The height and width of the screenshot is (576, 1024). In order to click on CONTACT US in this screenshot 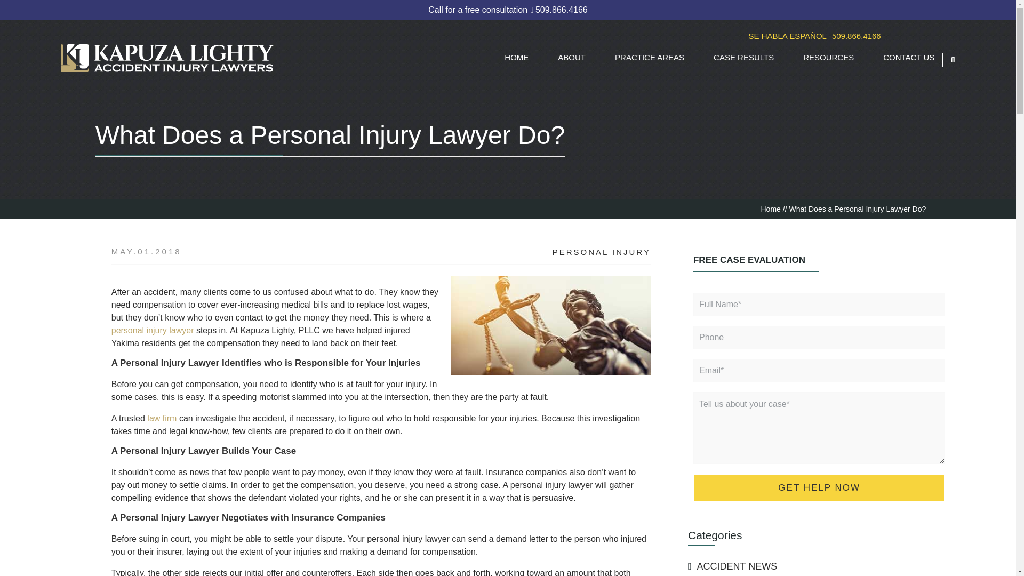, I will do `click(908, 57)`.